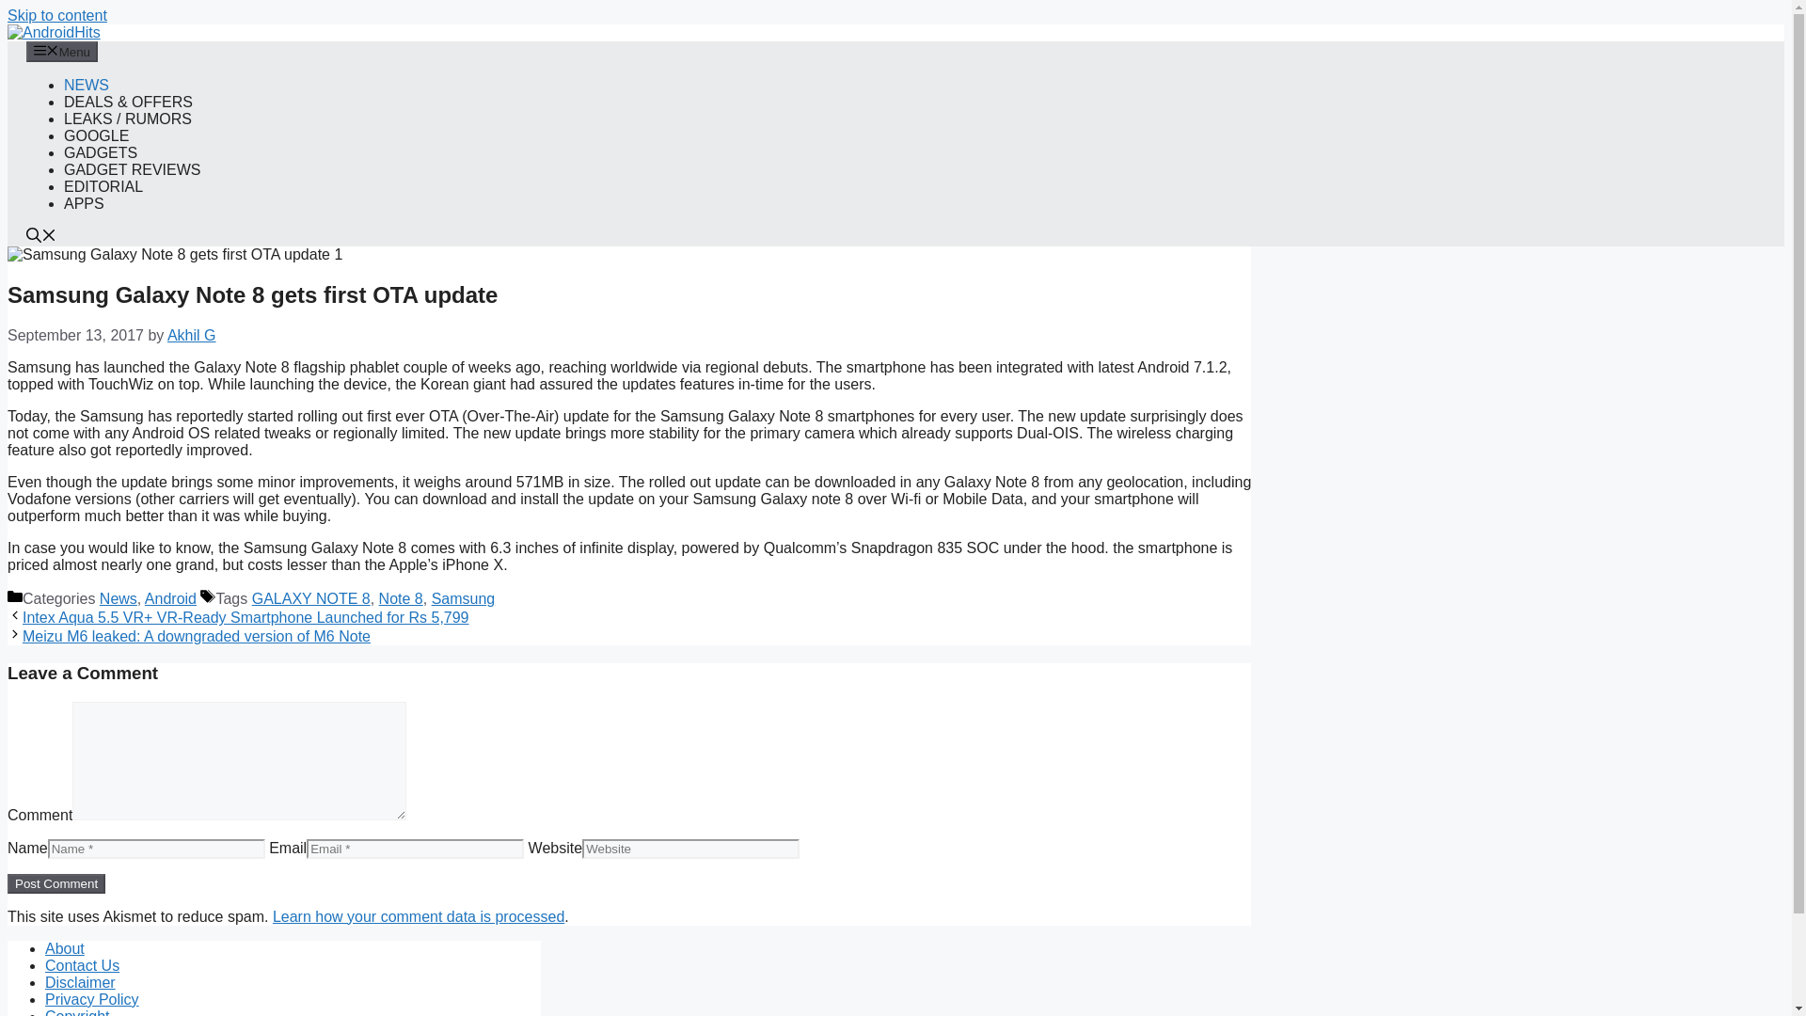 This screenshot has height=1016, width=1806. What do you see at coordinates (55, 883) in the screenshot?
I see `Post Comment` at bounding box center [55, 883].